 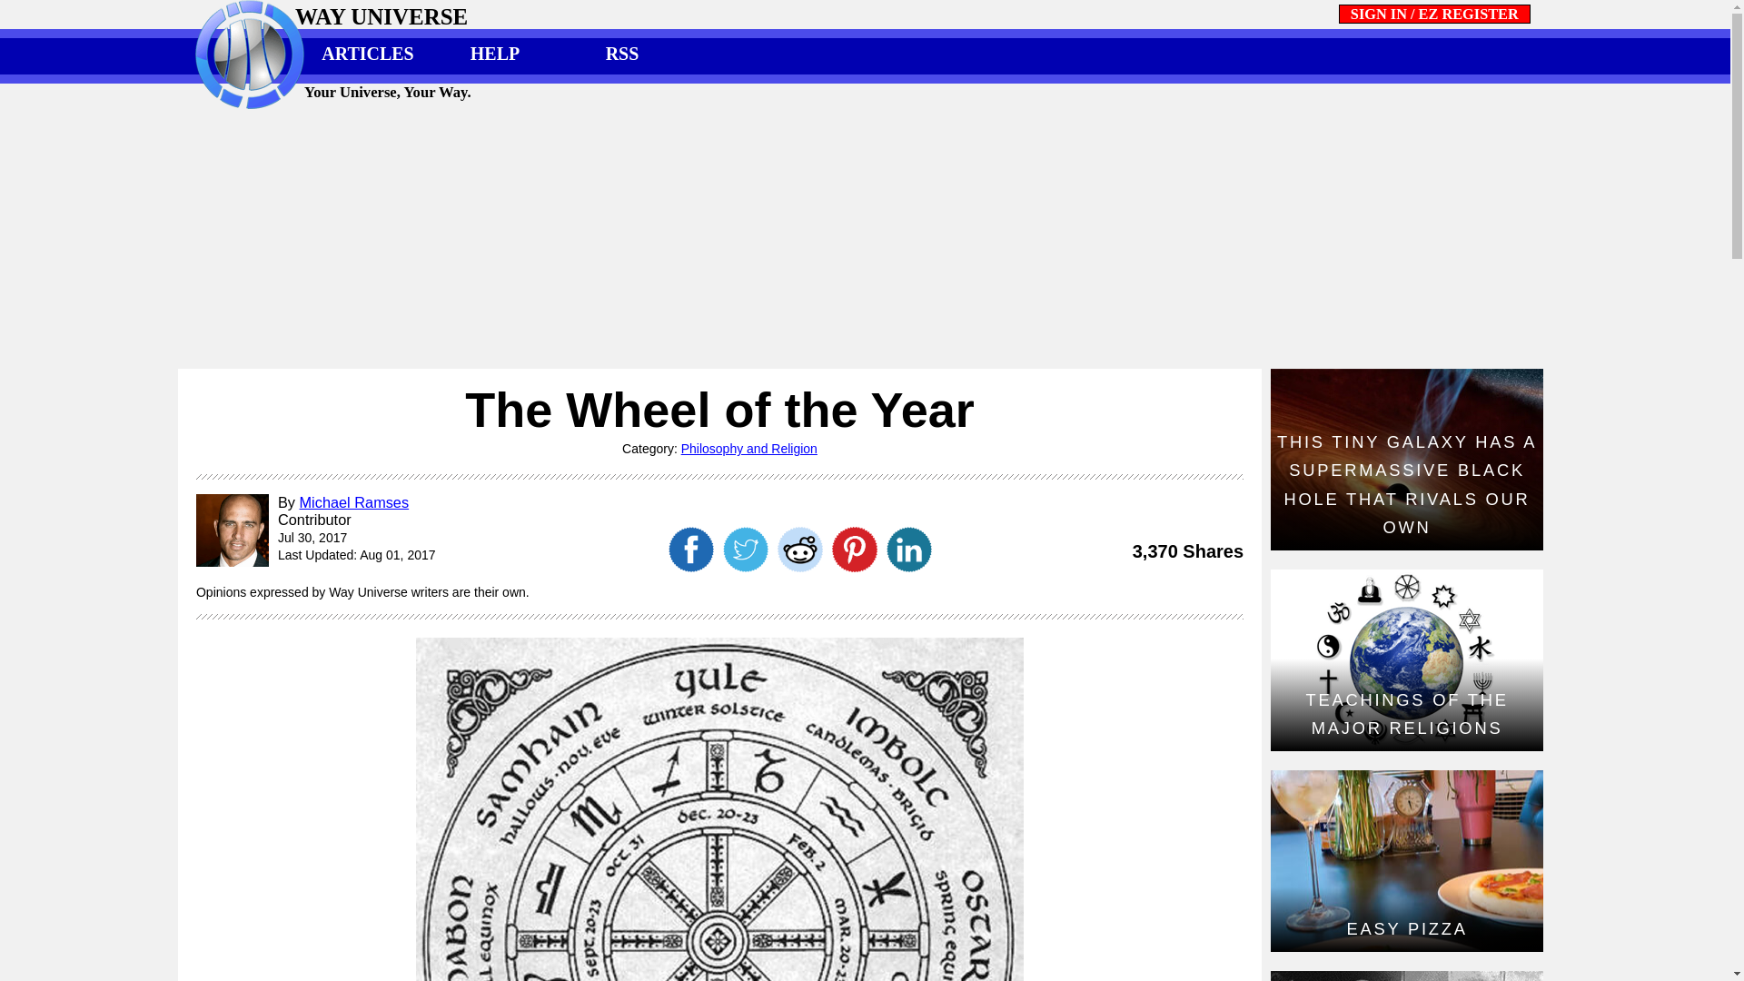 I want to click on Philosophy and Religion, so click(x=749, y=449).